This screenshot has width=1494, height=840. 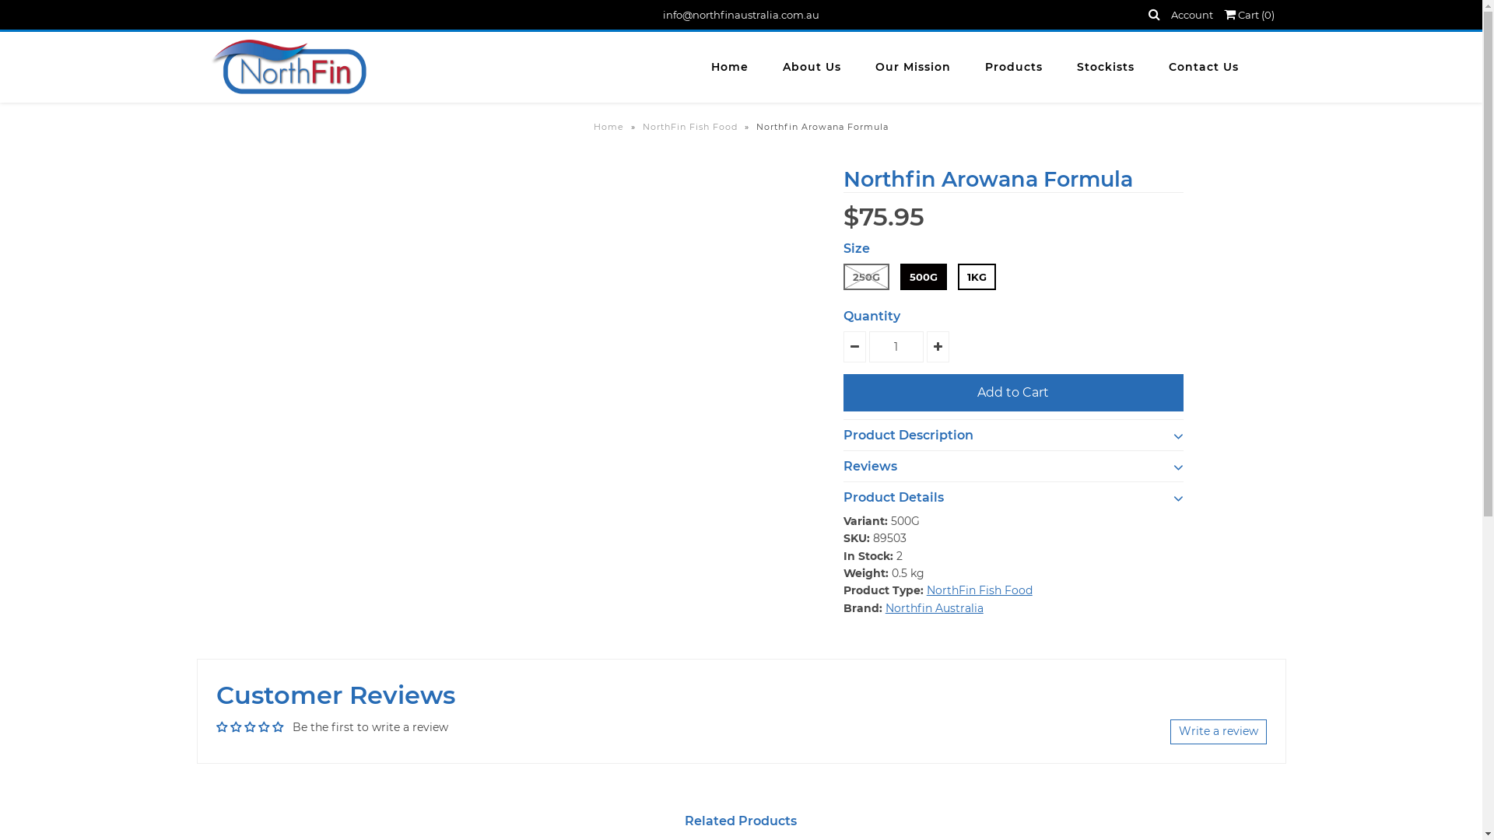 I want to click on Account, so click(x=1192, y=15).